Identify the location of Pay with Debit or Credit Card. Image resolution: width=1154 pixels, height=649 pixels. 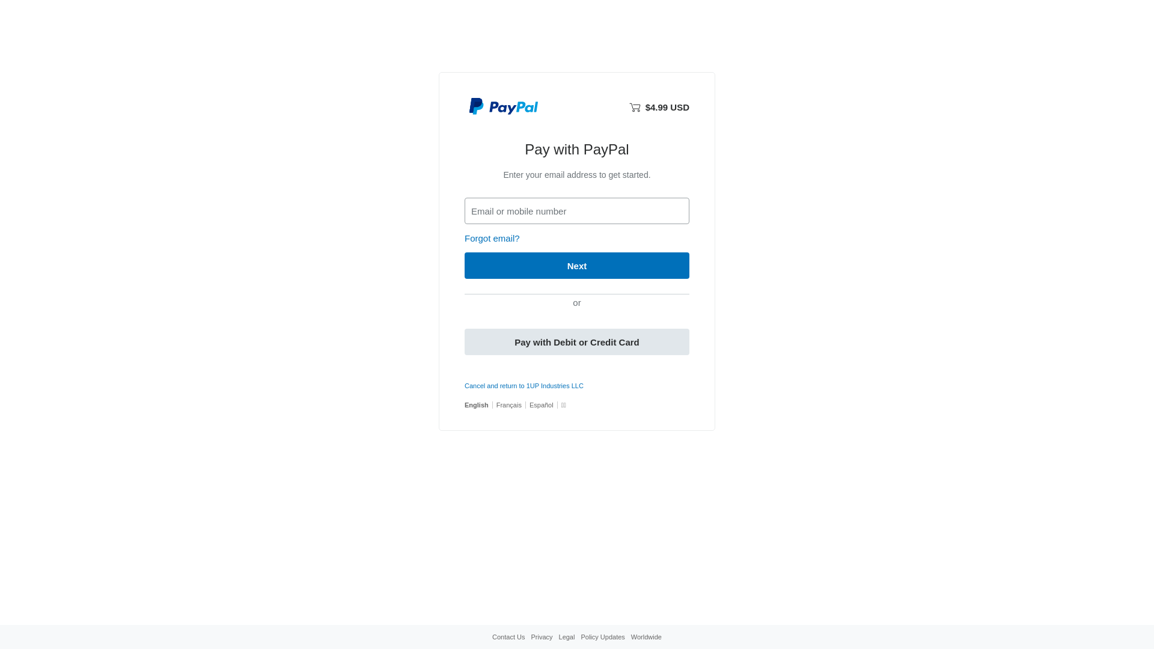
(577, 342).